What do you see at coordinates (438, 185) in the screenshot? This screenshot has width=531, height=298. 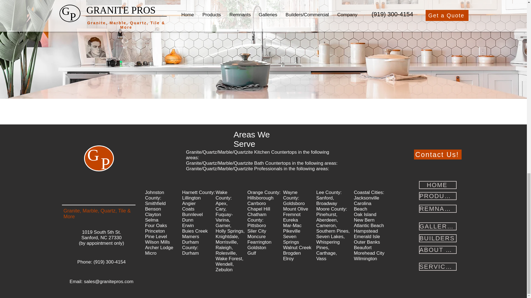 I see `HOME` at bounding box center [438, 185].